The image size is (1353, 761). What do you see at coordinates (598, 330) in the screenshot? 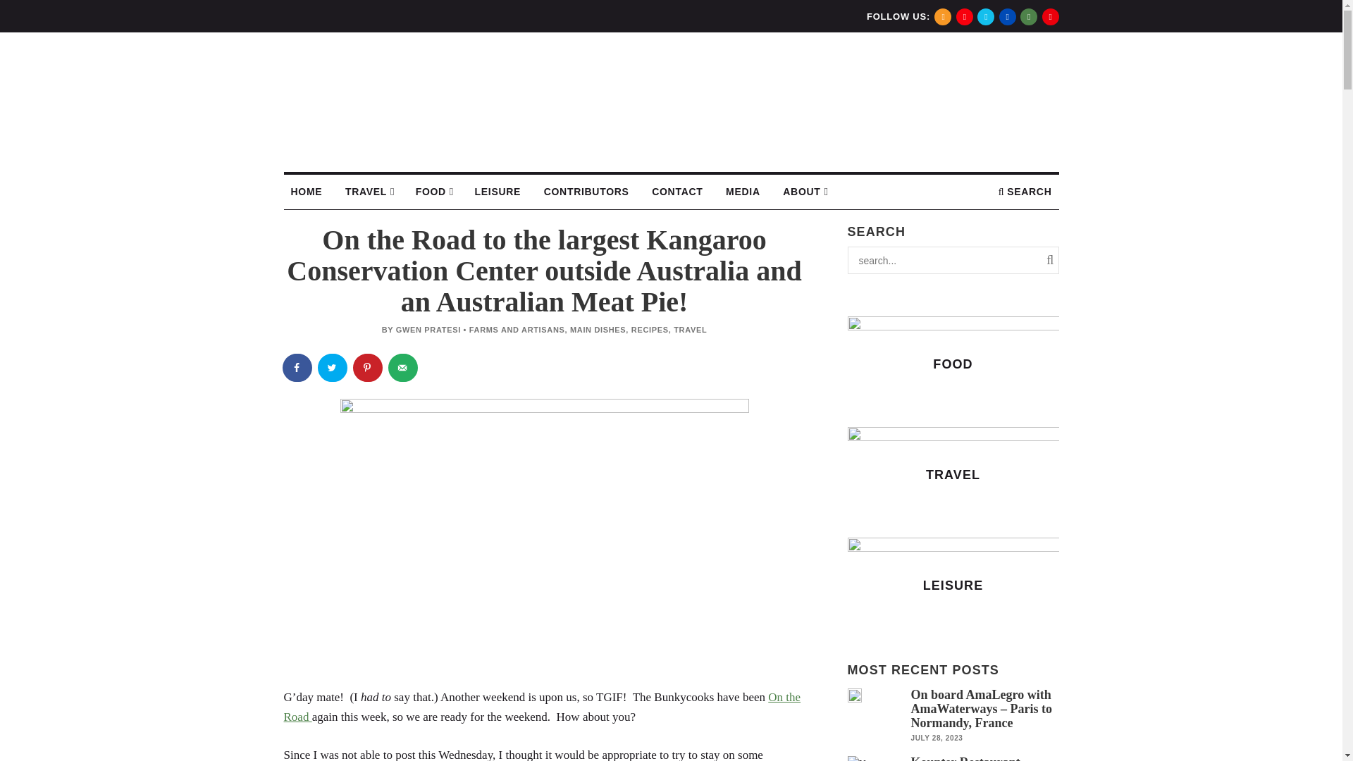
I see `MAIN DISHES` at bounding box center [598, 330].